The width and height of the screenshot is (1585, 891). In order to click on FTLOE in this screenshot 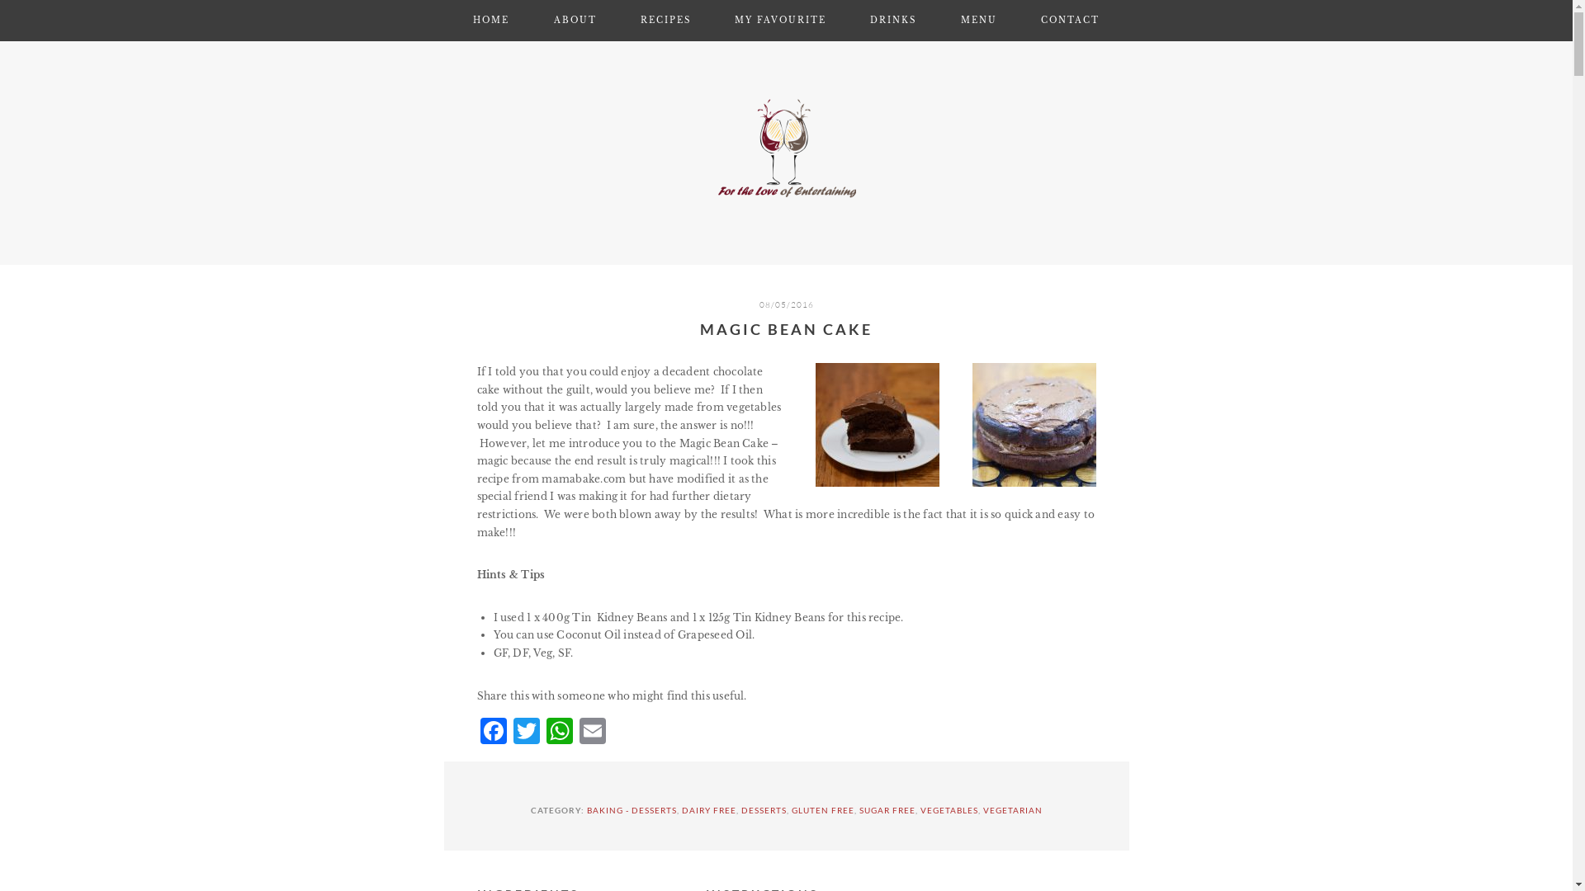, I will do `click(786, 148)`.